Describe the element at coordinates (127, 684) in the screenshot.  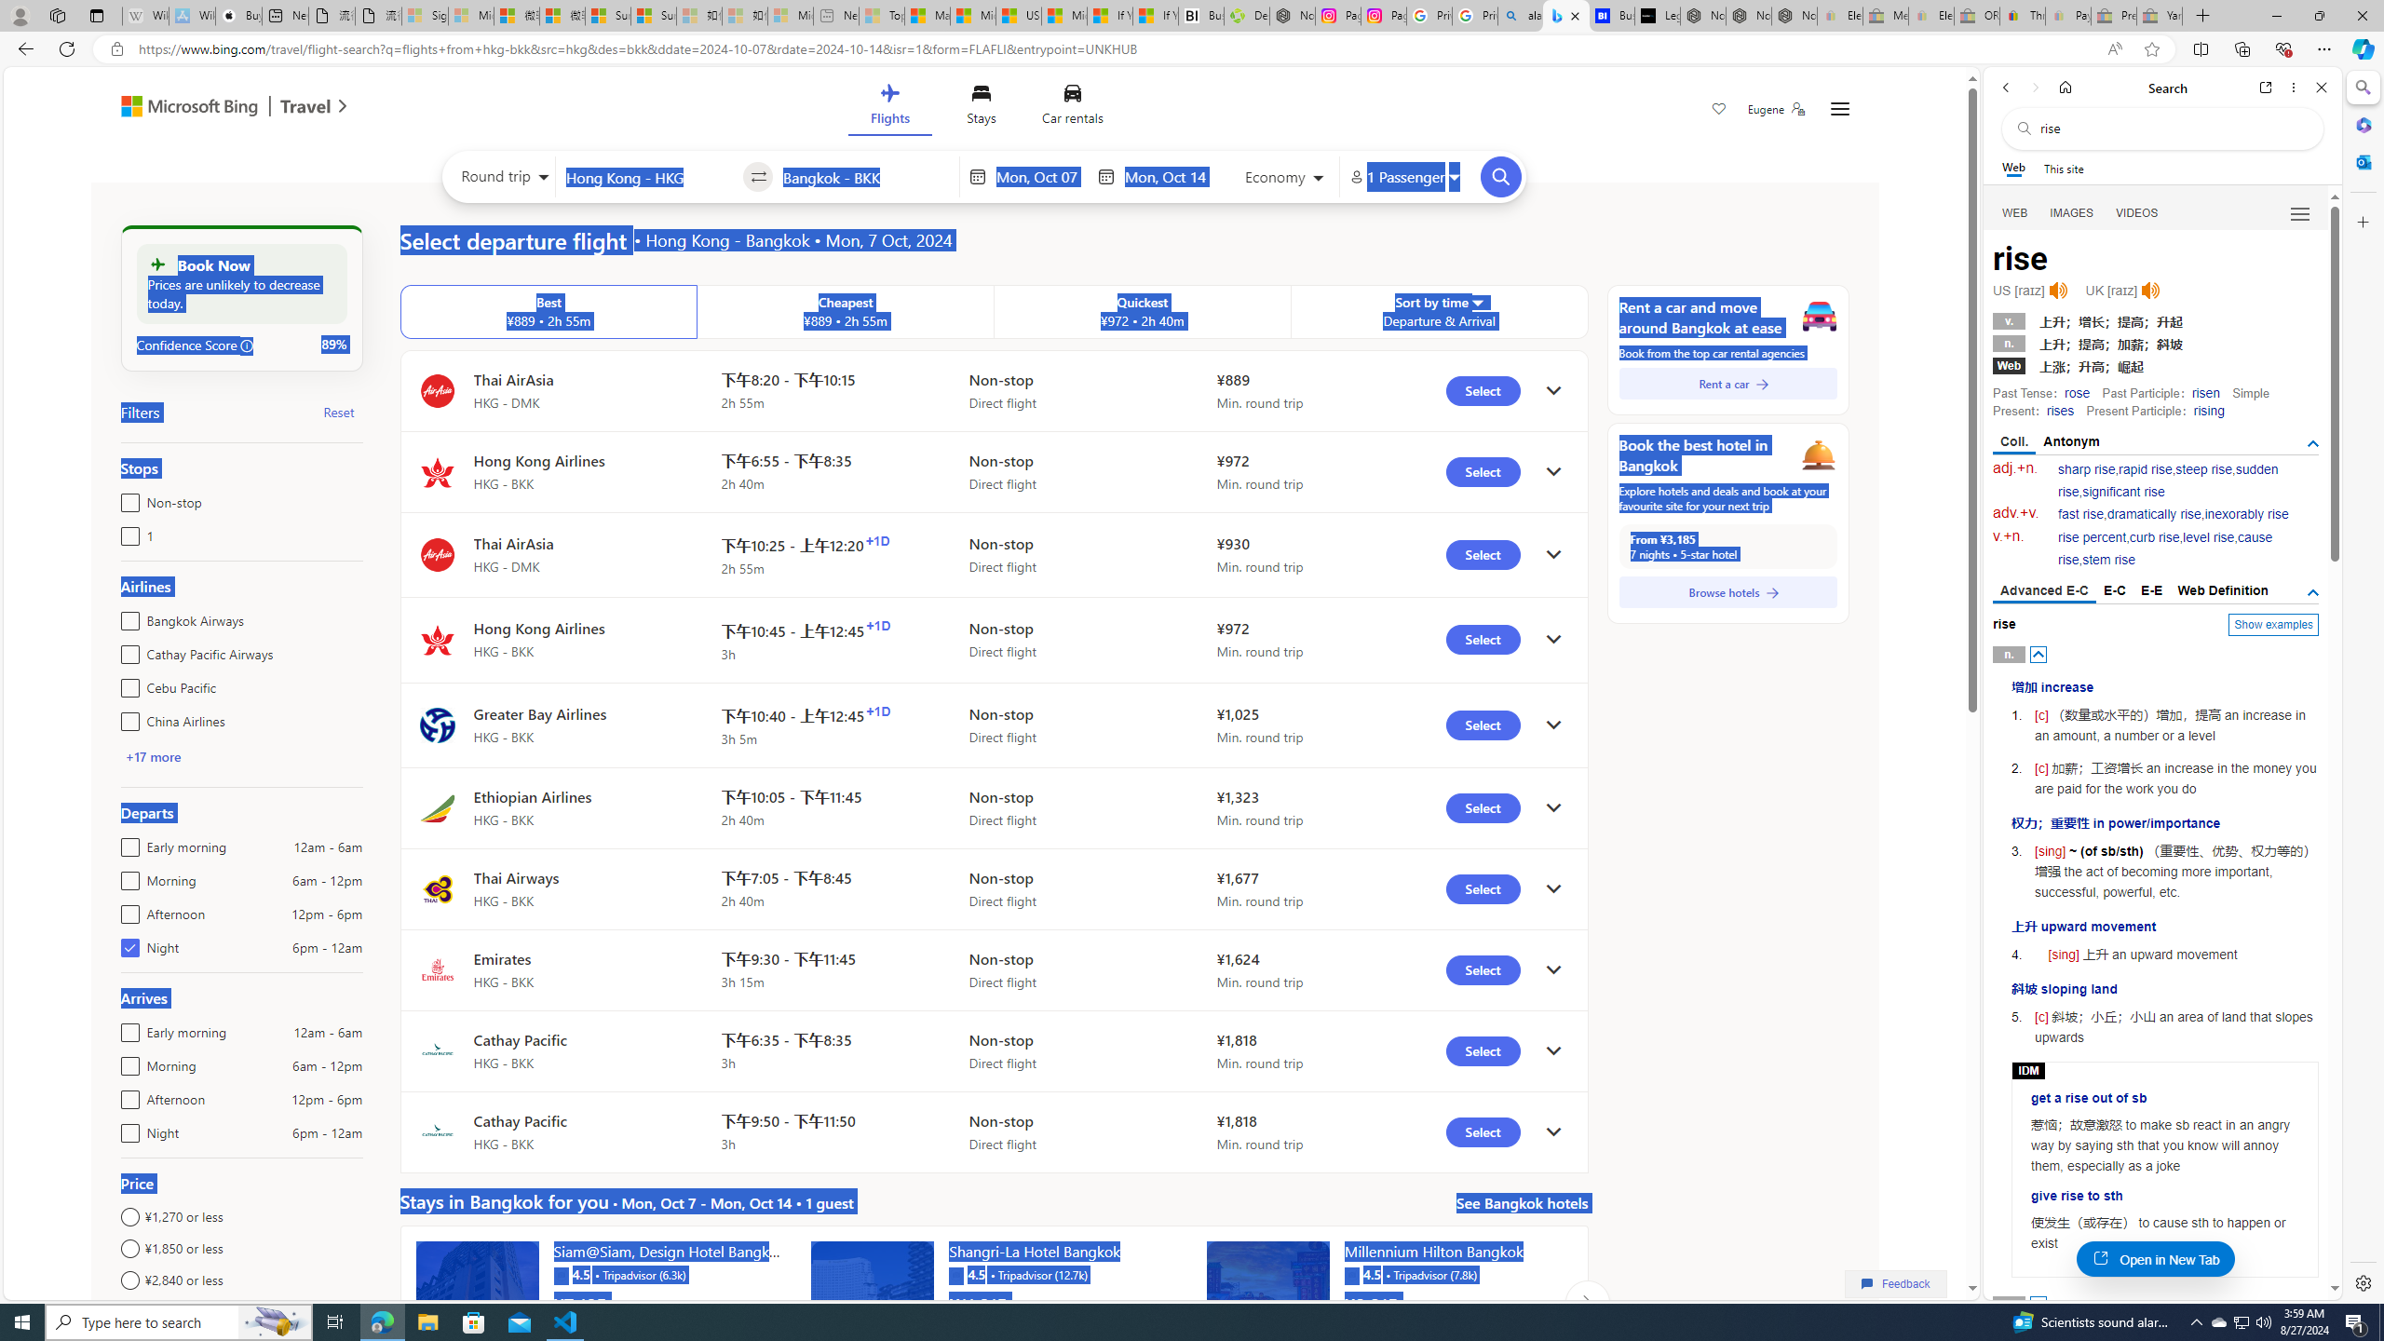
I see `Cebu Pacific` at that location.